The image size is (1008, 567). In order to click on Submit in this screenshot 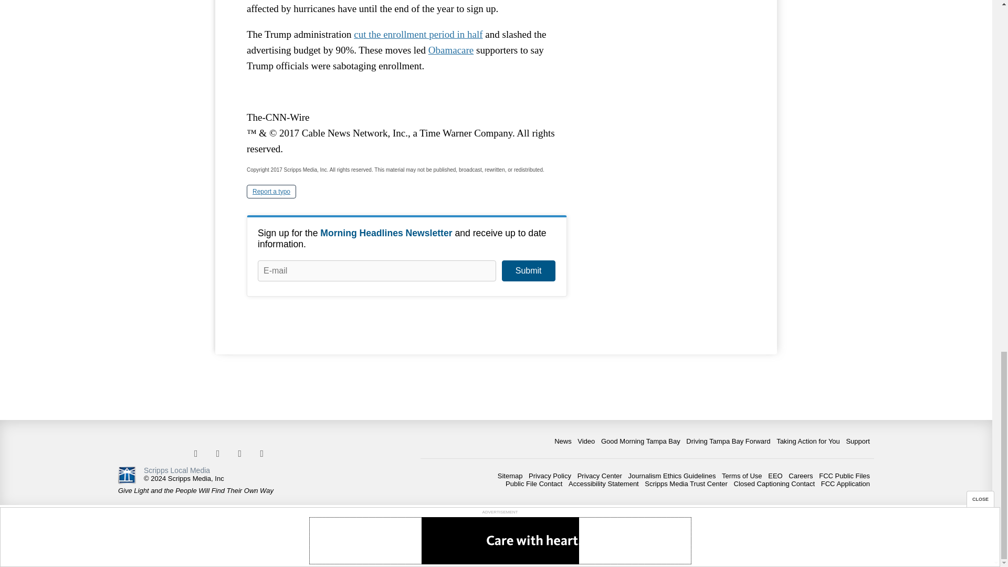, I will do `click(528, 270)`.